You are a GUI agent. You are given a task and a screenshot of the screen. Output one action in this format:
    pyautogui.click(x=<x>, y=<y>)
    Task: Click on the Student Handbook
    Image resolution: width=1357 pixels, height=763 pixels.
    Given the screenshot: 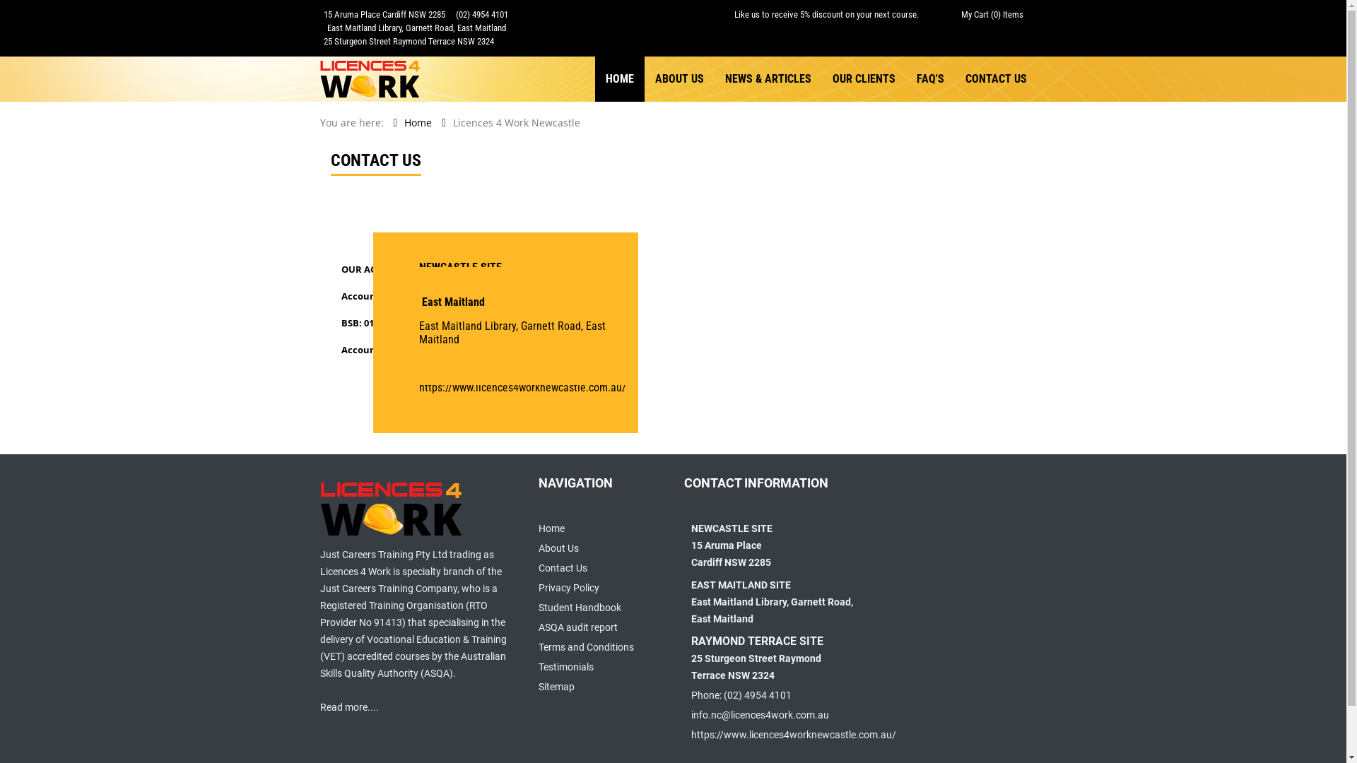 What is the action you would take?
    pyautogui.click(x=580, y=608)
    